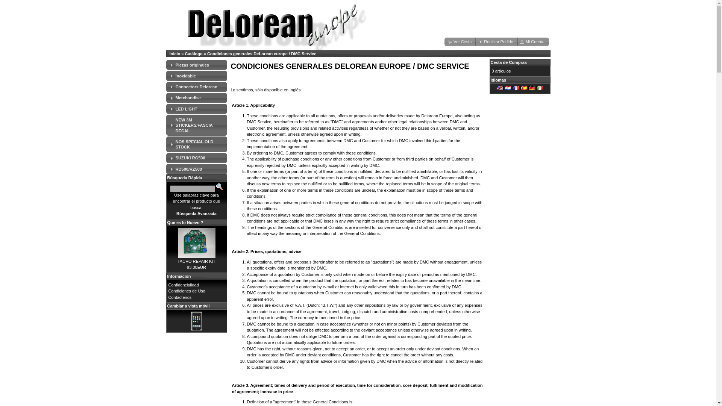 Image resolution: width=722 pixels, height=406 pixels. Describe the element at coordinates (496, 42) in the screenshot. I see `Realizar Pedido` at that location.